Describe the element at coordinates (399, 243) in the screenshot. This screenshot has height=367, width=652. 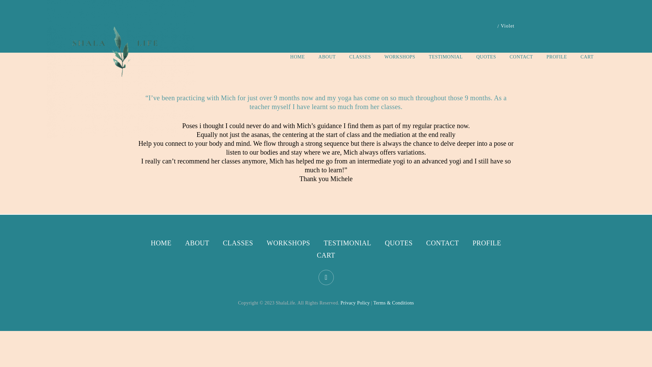
I see `QUOTES` at that location.